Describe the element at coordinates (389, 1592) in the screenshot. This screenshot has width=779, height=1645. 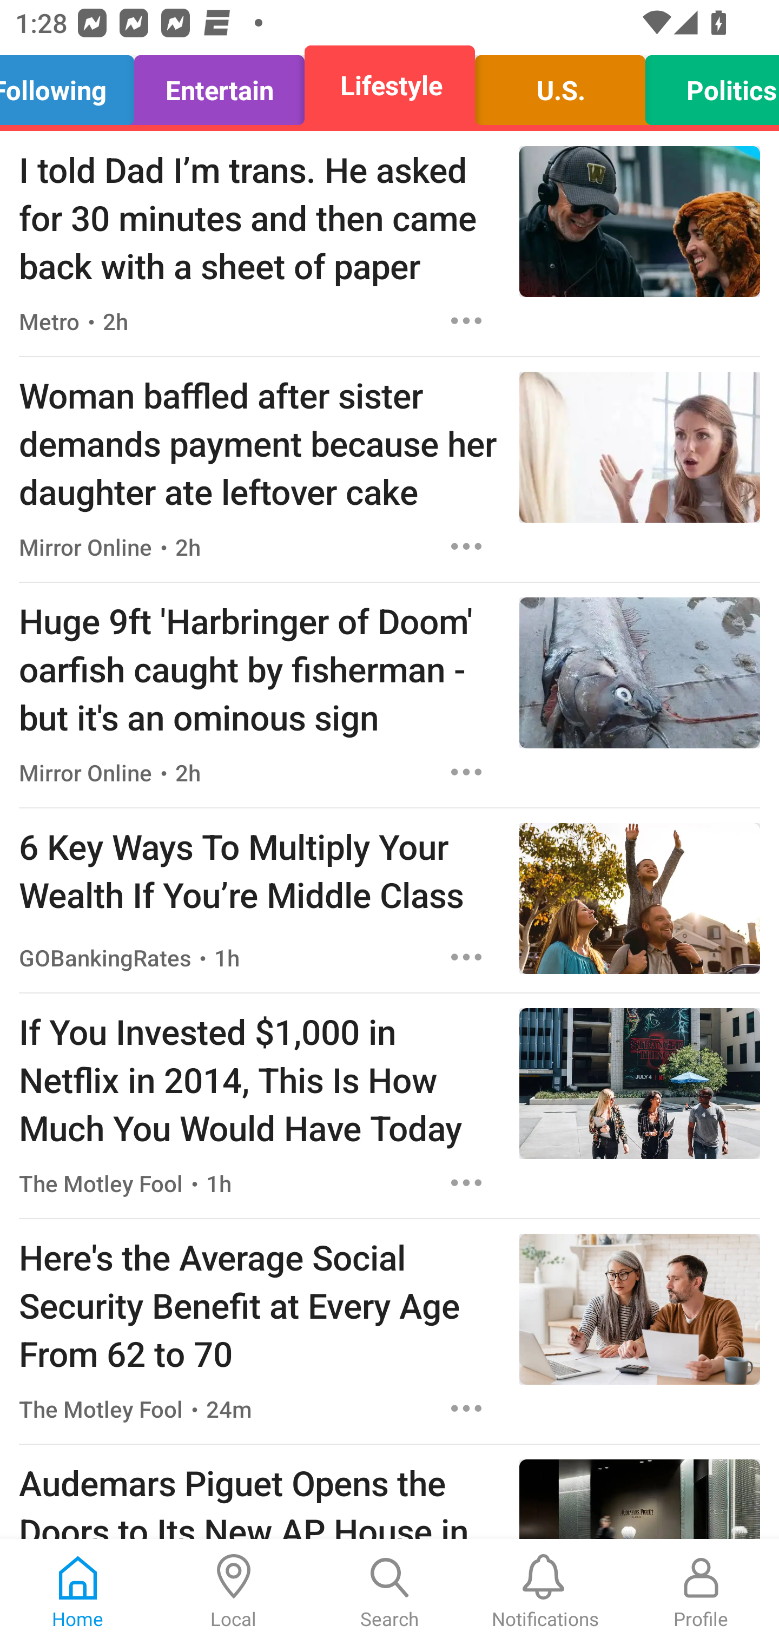
I see `Search` at that location.